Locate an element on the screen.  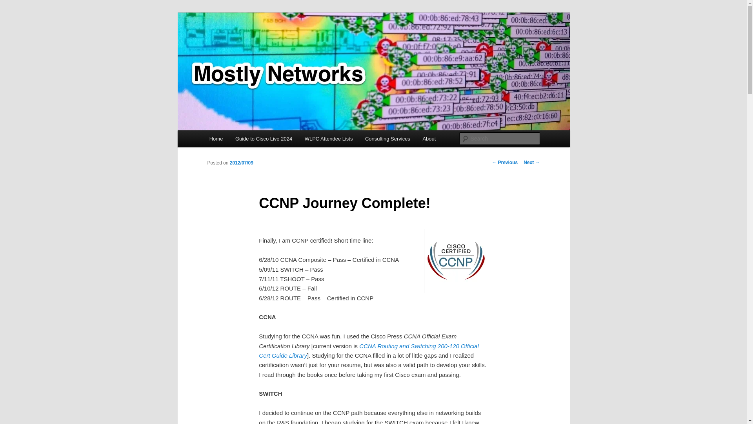
Consulting Services is located at coordinates (387, 138).